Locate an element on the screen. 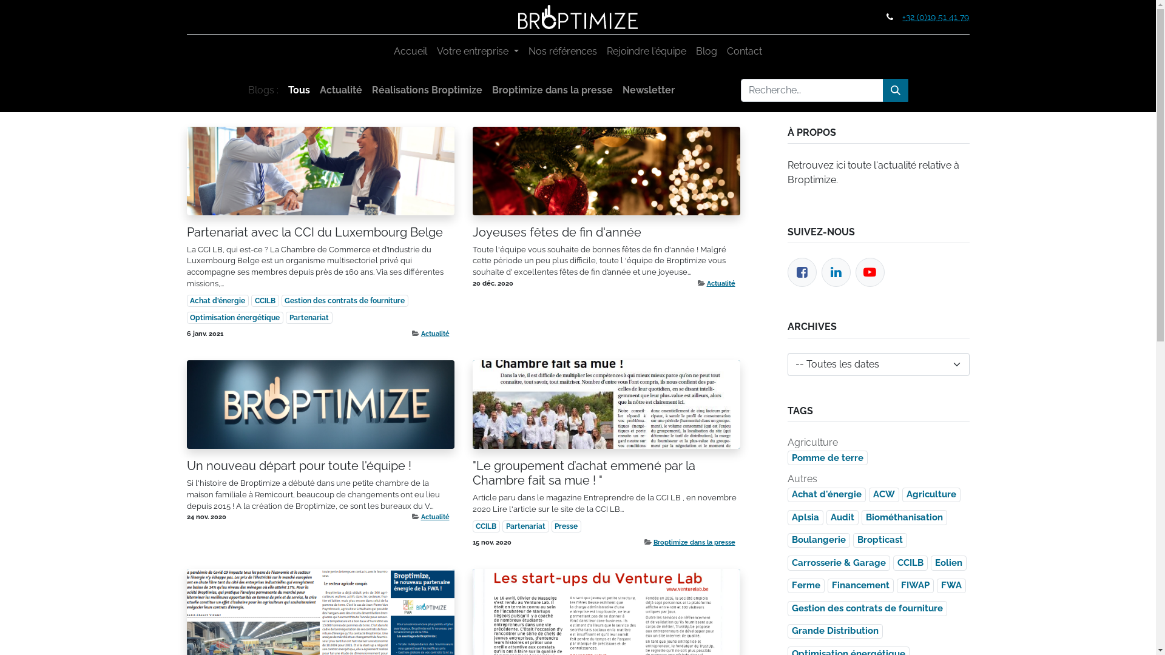 This screenshot has height=655, width=1165. Pomme de terre is located at coordinates (828, 458).